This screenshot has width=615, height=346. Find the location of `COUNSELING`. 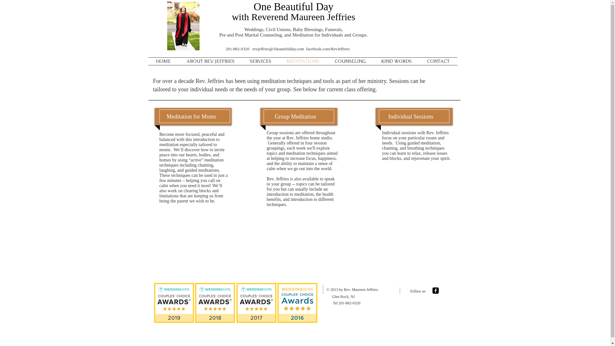

COUNSELING is located at coordinates (350, 62).